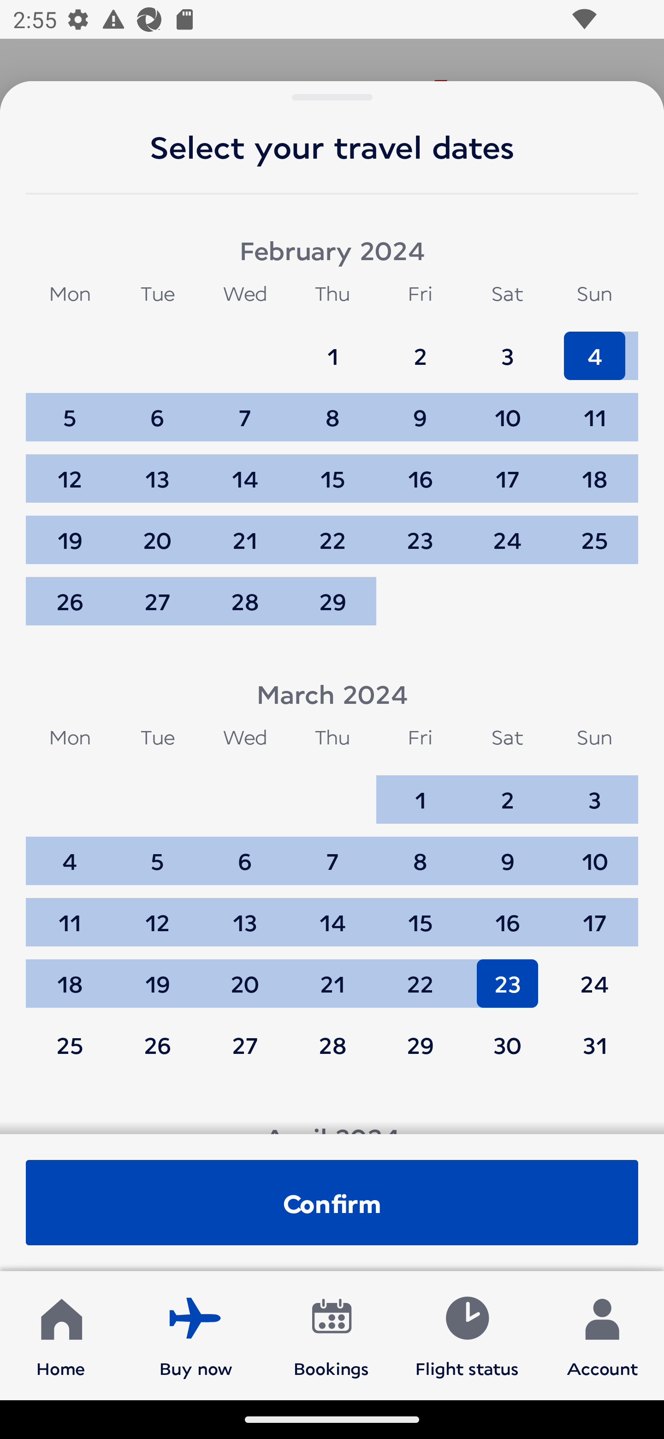 The height and width of the screenshot is (1439, 664). Describe the element at coordinates (594, 348) in the screenshot. I see `4` at that location.